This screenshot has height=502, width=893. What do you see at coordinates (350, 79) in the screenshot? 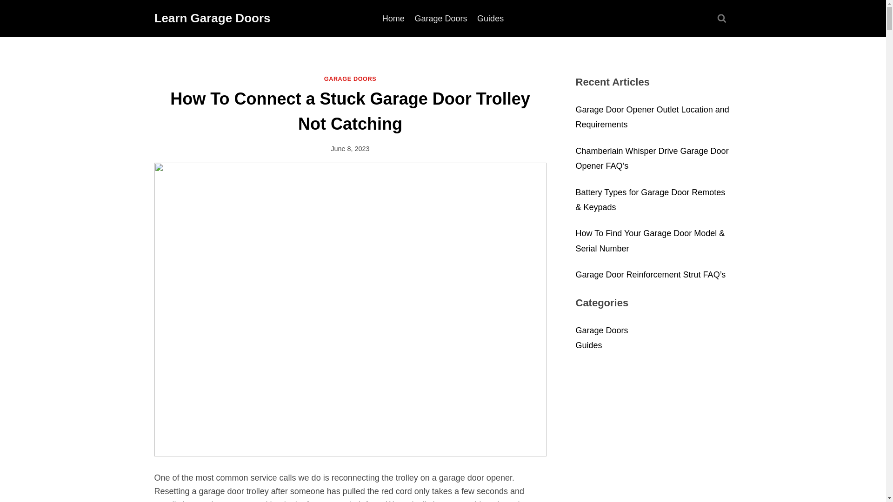
I see `GARAGE DOORS` at bounding box center [350, 79].